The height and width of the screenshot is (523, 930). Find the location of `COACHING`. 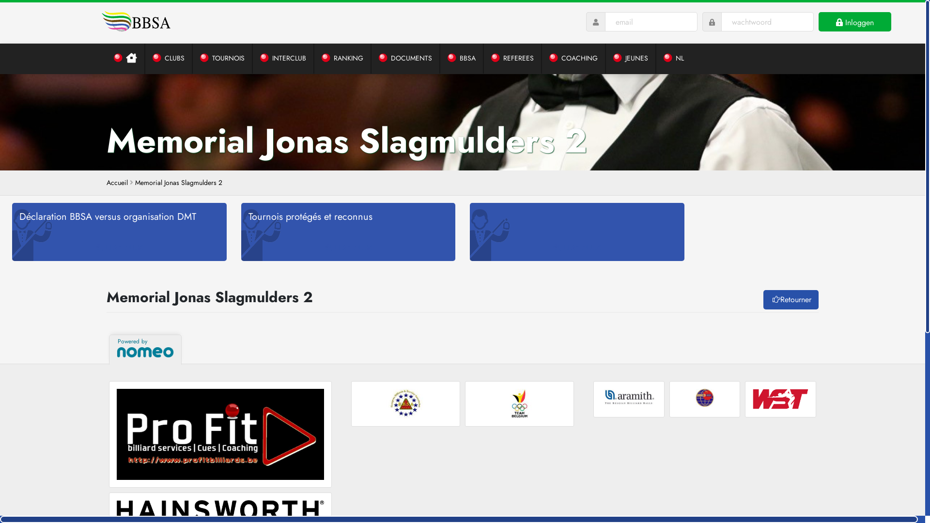

COACHING is located at coordinates (574, 59).